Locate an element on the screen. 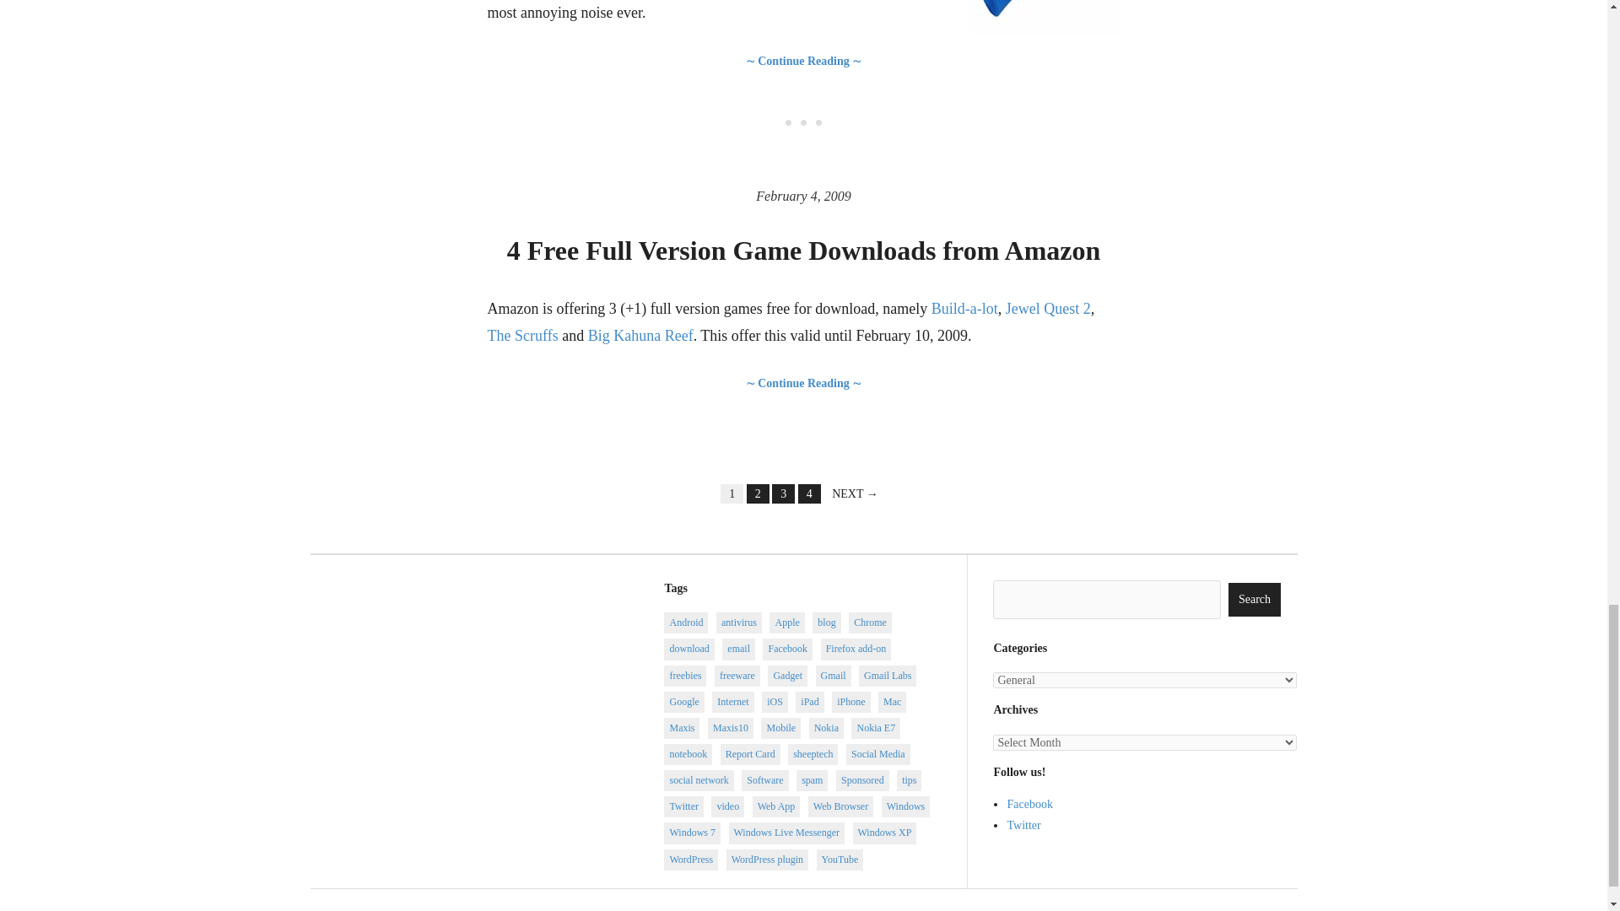  freeware is located at coordinates (737, 677).